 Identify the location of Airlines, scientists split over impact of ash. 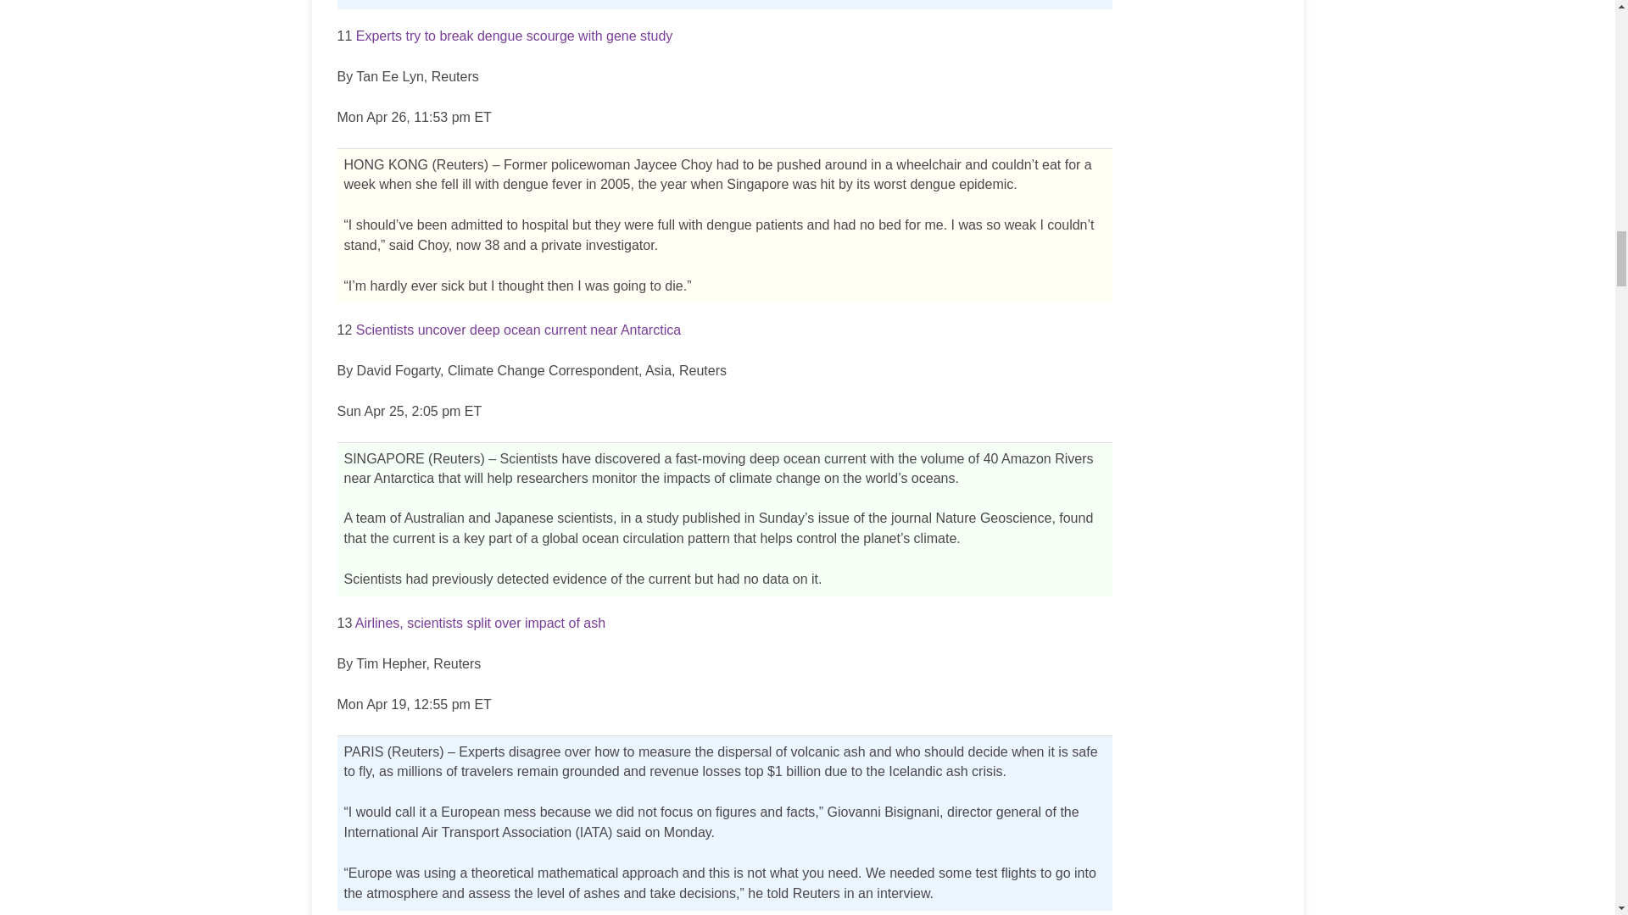
(480, 623).